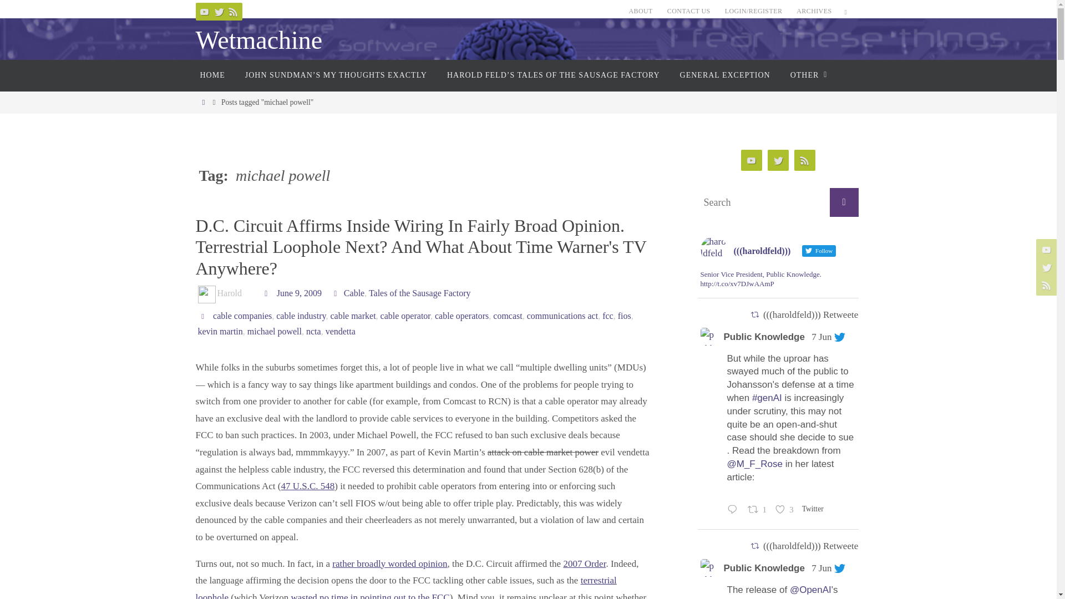 Image resolution: width=1065 pixels, height=599 pixels. Describe the element at coordinates (203, 102) in the screenshot. I see `Home` at that location.